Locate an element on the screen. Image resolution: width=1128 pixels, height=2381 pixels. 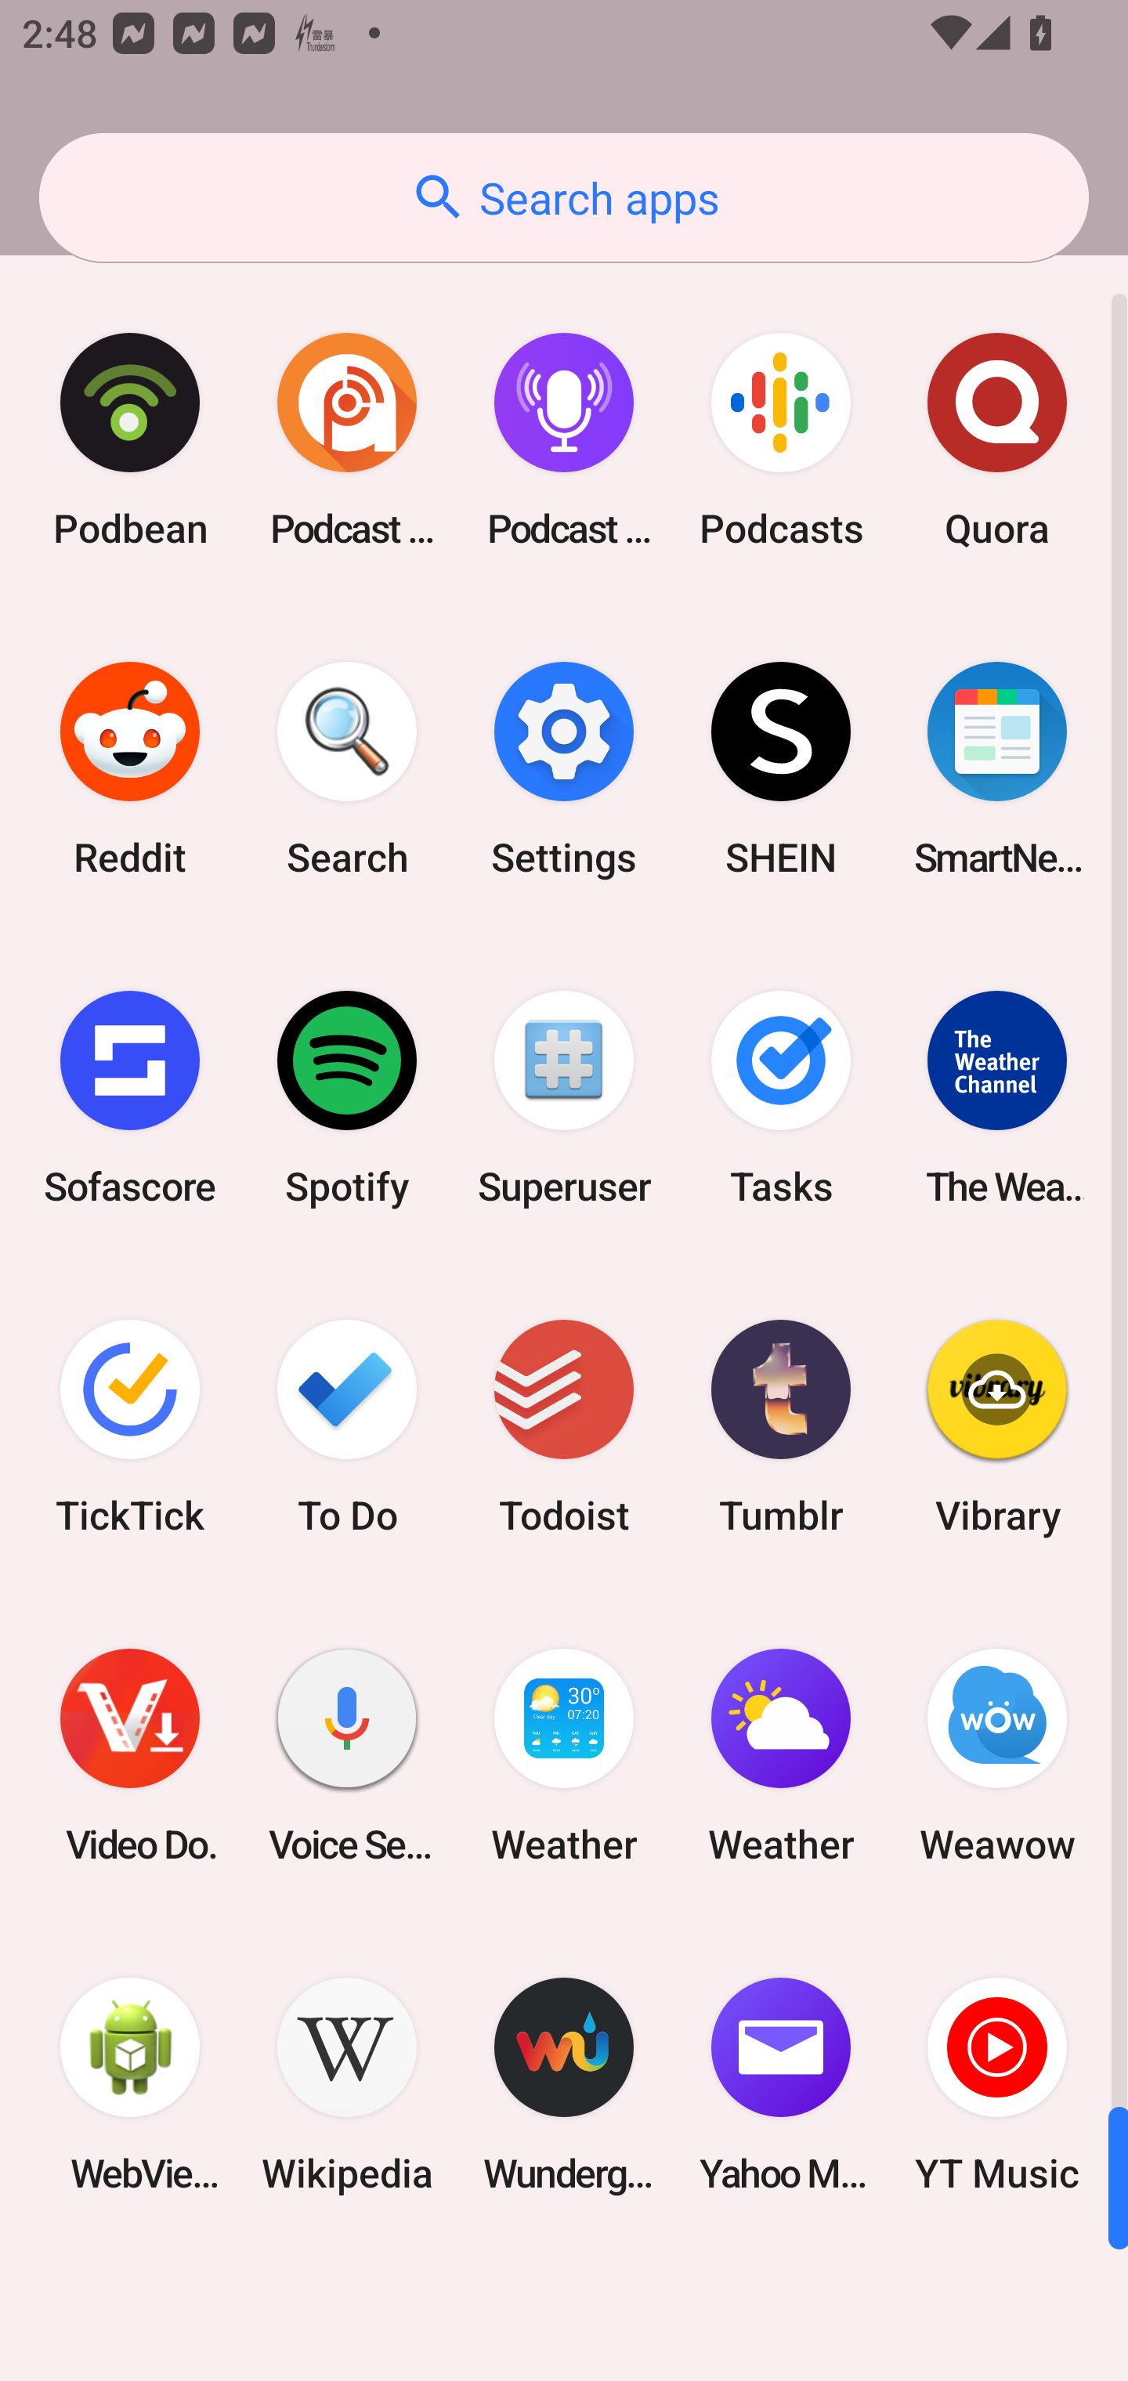
Tumblr is located at coordinates (780, 1425).